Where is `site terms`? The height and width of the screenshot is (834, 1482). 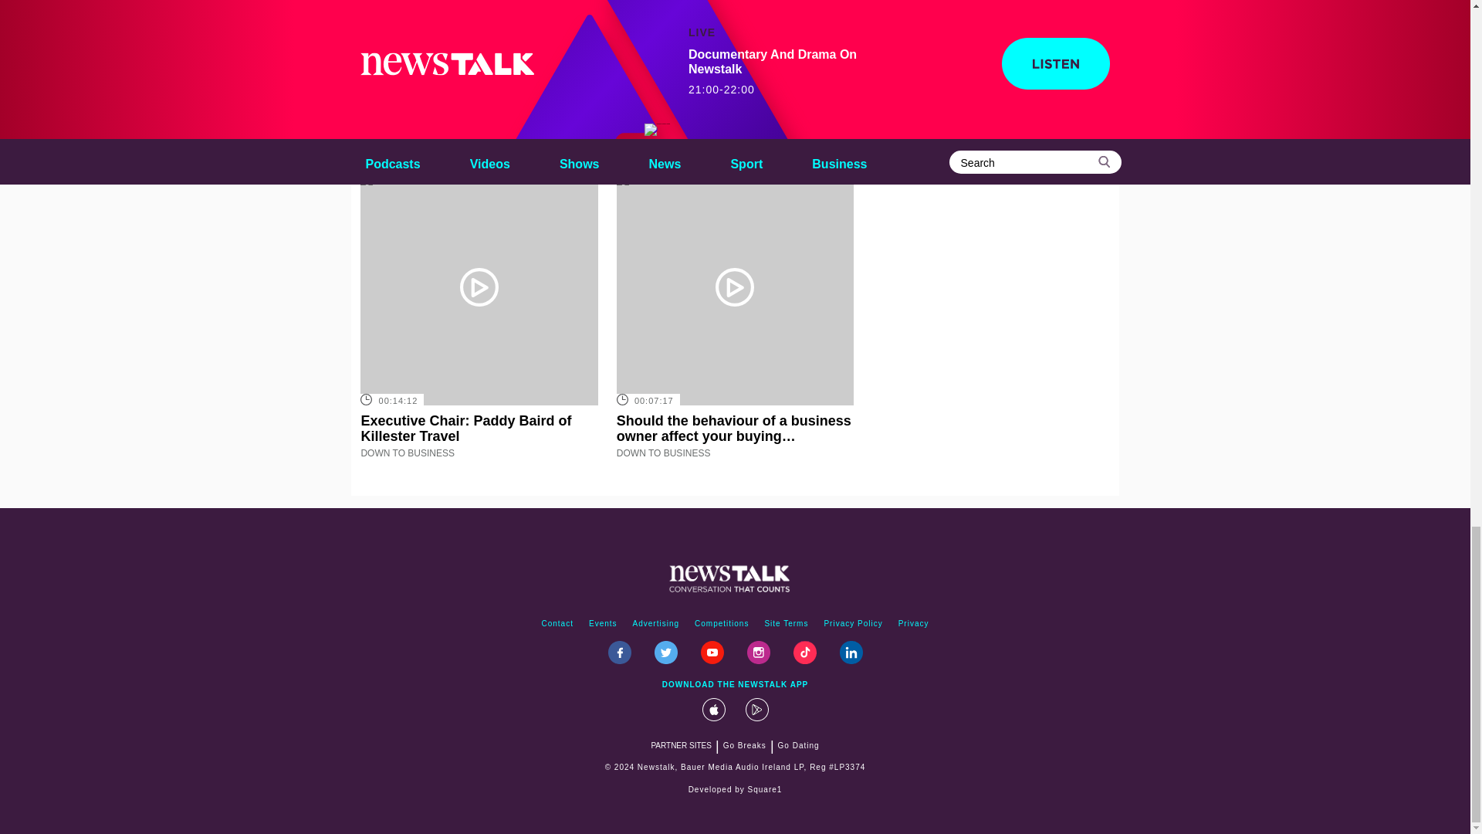 site terms is located at coordinates (786, 624).